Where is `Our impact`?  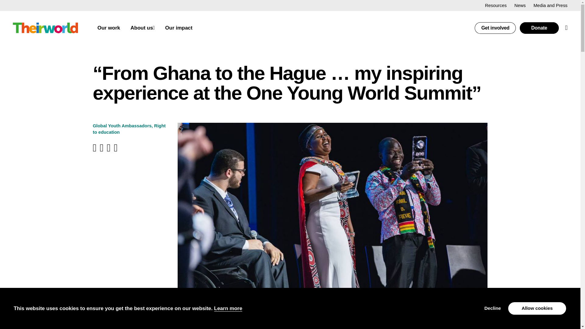
Our impact is located at coordinates (179, 28).